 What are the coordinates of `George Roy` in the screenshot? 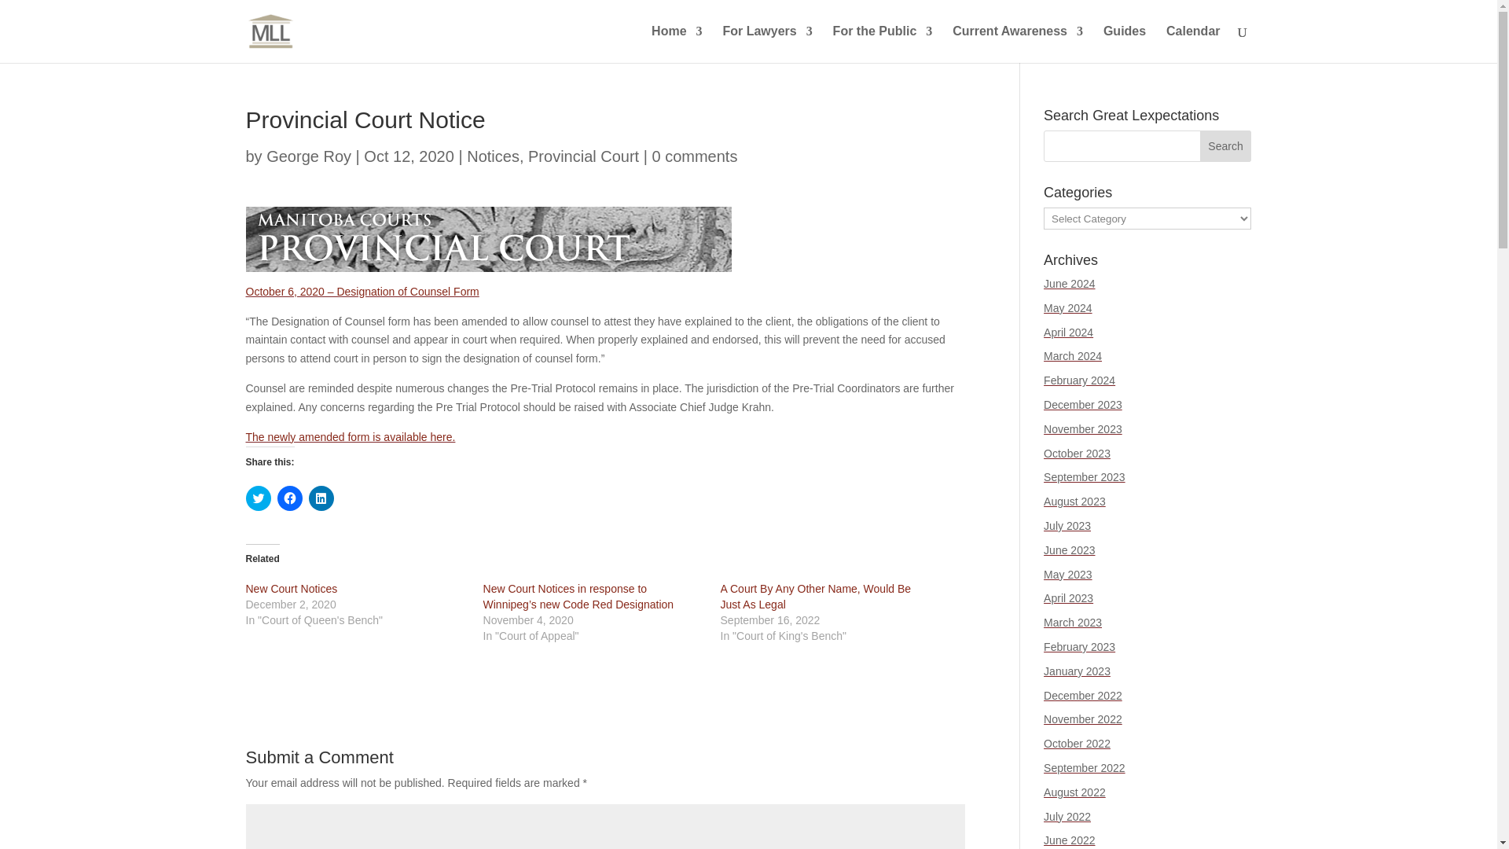 It's located at (309, 156).